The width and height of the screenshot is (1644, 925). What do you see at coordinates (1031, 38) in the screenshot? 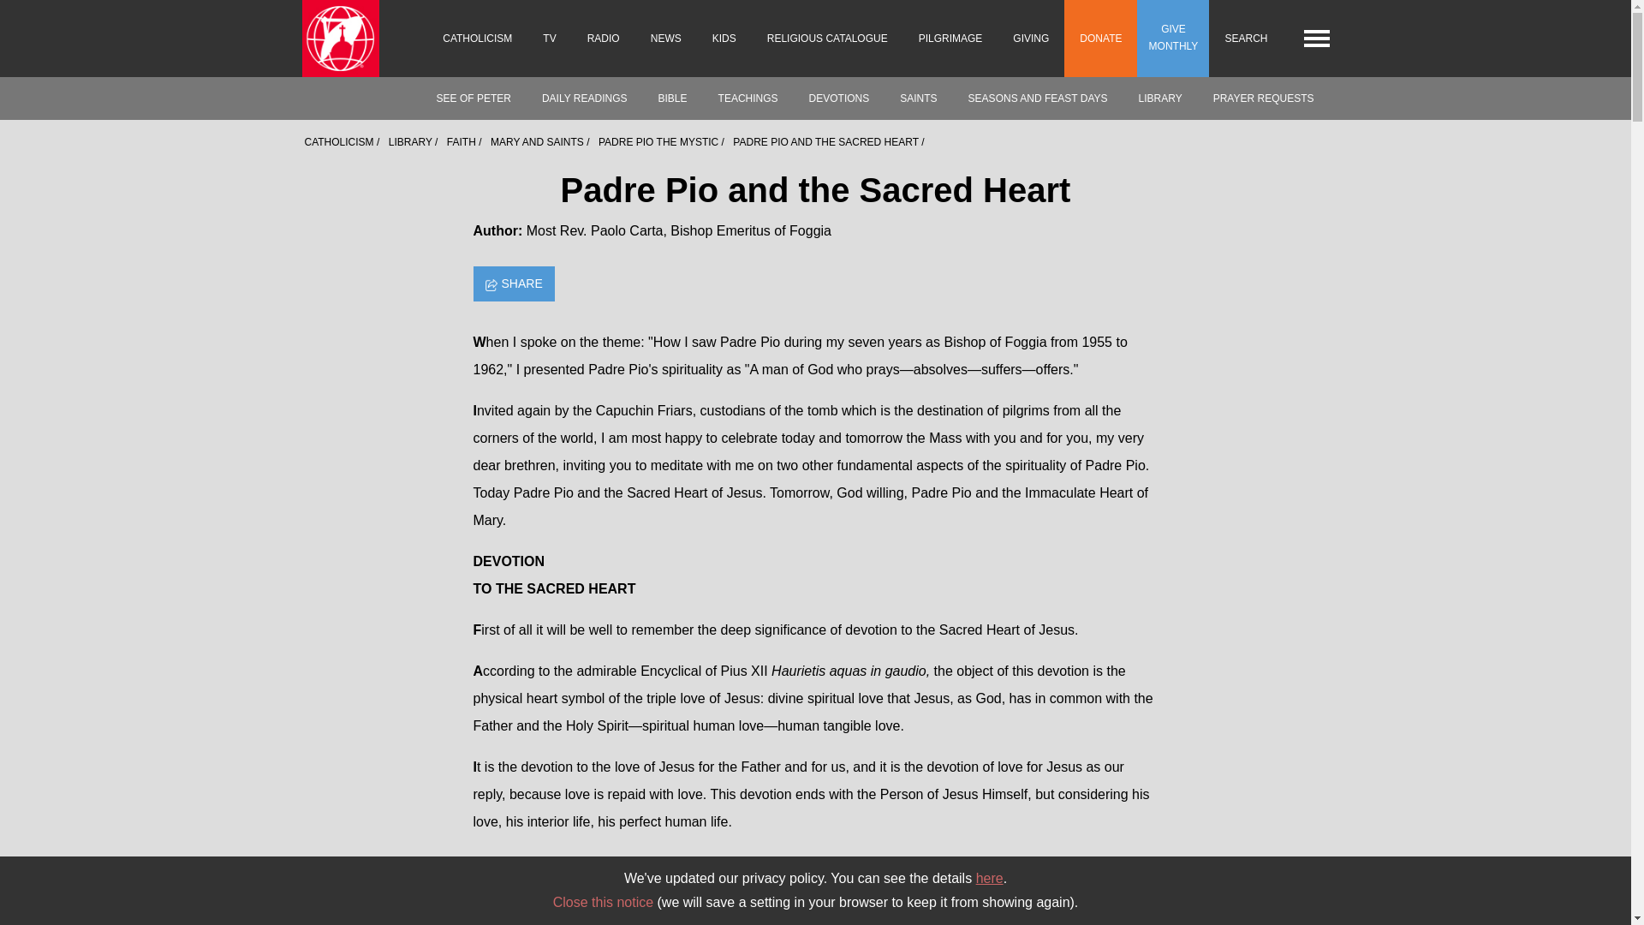
I see `GIVING` at bounding box center [1031, 38].